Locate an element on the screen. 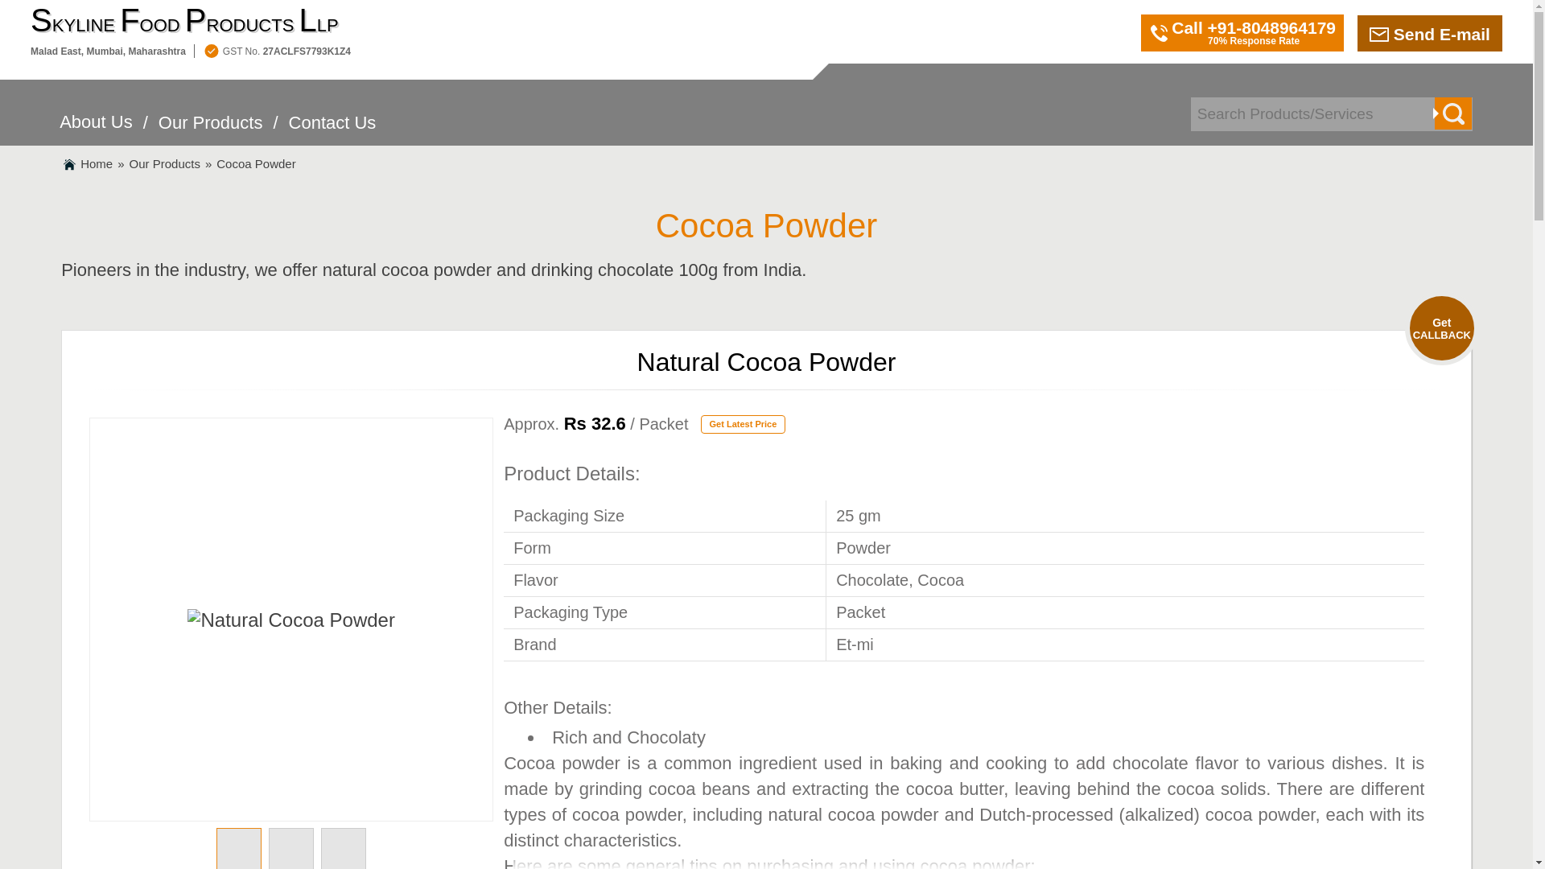 The height and width of the screenshot is (869, 1545). Contact Us is located at coordinates (333, 132).